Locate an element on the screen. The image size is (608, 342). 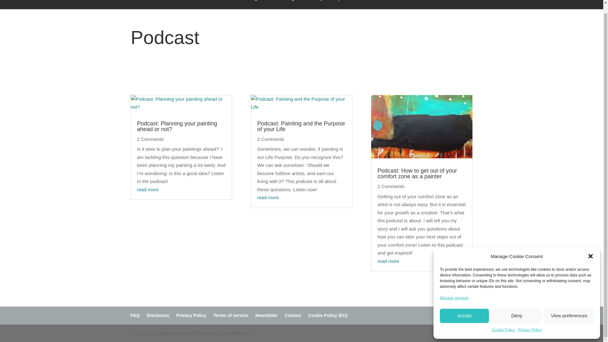
About is located at coordinates (416, 4).